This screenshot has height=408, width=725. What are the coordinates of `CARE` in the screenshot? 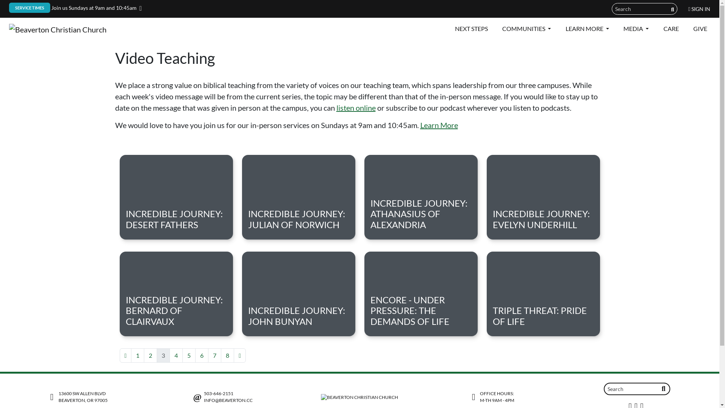 It's located at (671, 29).